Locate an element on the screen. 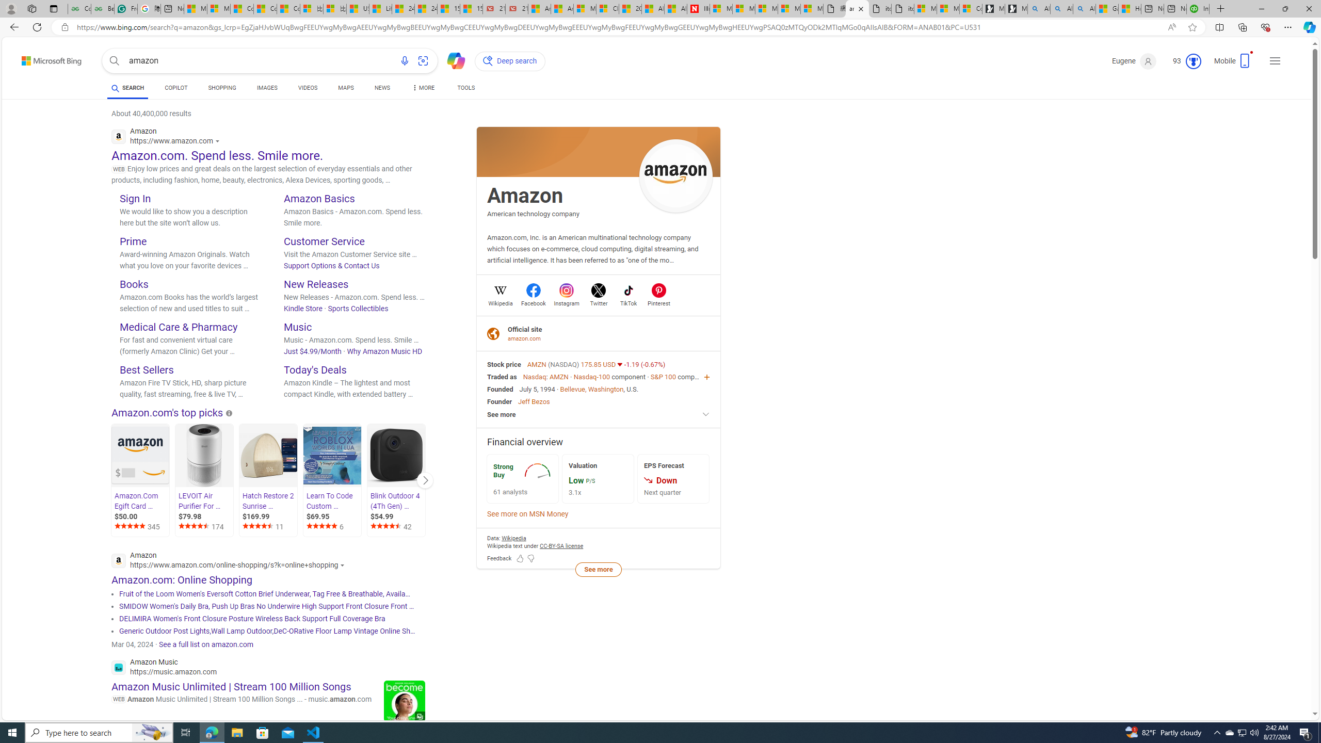 The image size is (1321, 743). Mobile is located at coordinates (1234, 64).